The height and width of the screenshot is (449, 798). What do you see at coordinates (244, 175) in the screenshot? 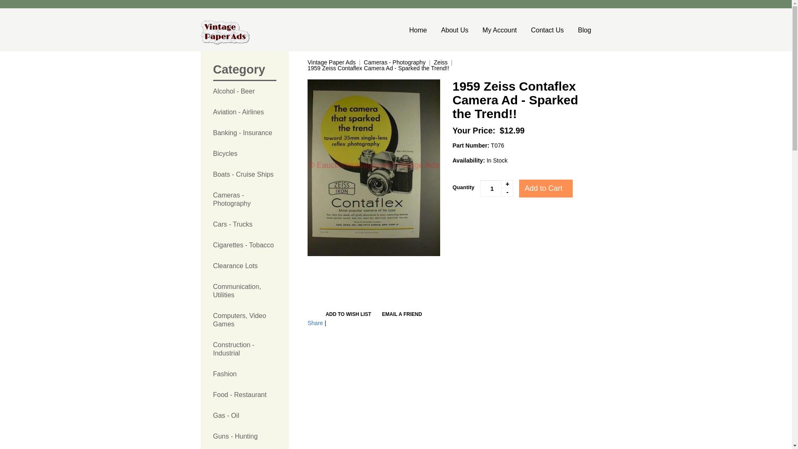
I see `Boats - Cruise Ships` at bounding box center [244, 175].